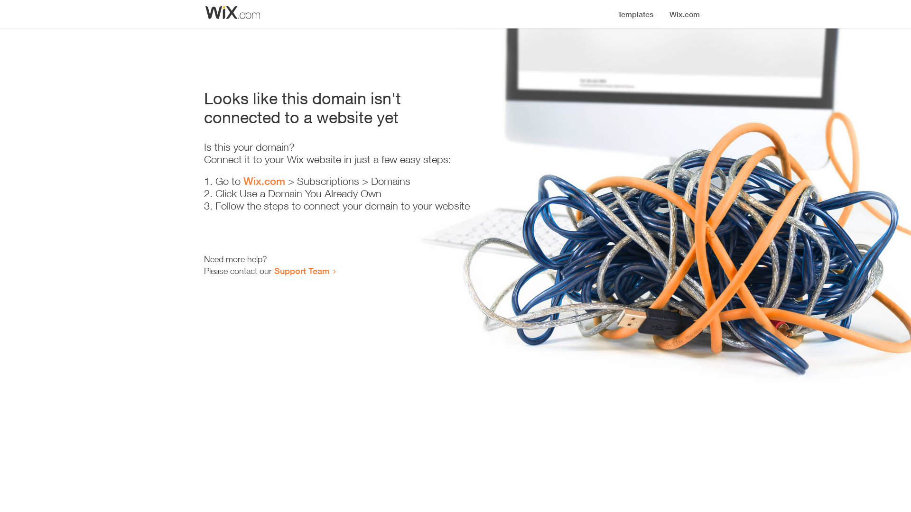 The width and height of the screenshot is (911, 512). Describe the element at coordinates (264, 181) in the screenshot. I see `Wix.com` at that location.